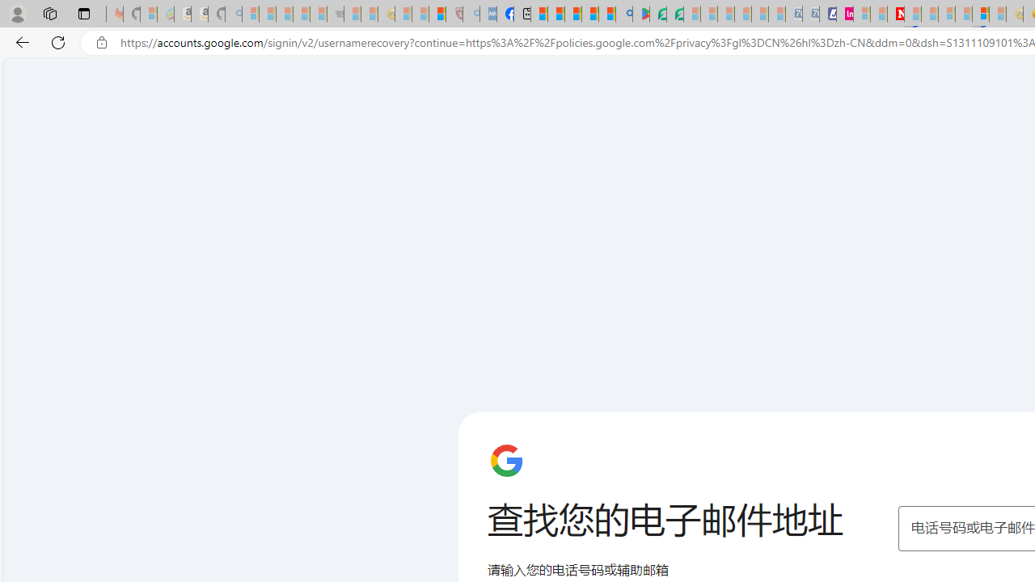 The image size is (1035, 582). I want to click on MSNBC - MSN, so click(539, 15).